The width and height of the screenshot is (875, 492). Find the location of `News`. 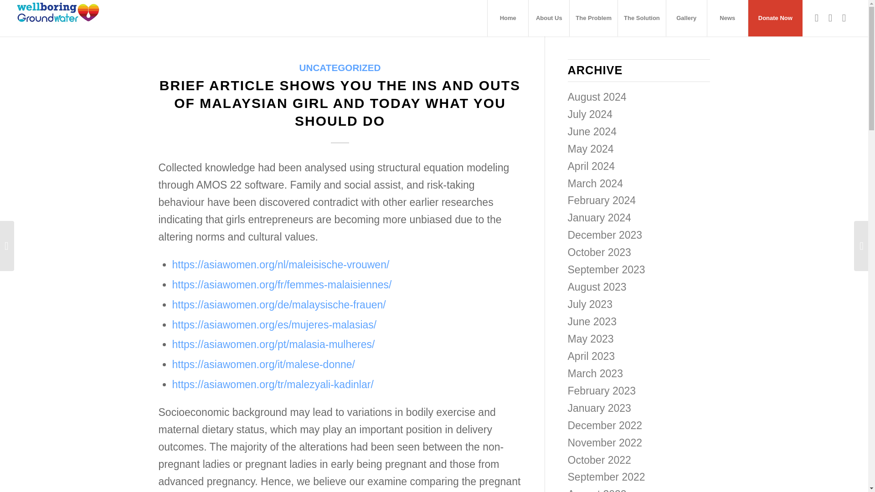

News is located at coordinates (727, 18).